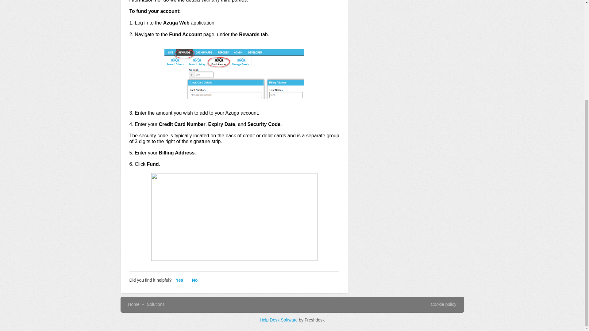 The image size is (589, 331). I want to click on Home, so click(134, 304).